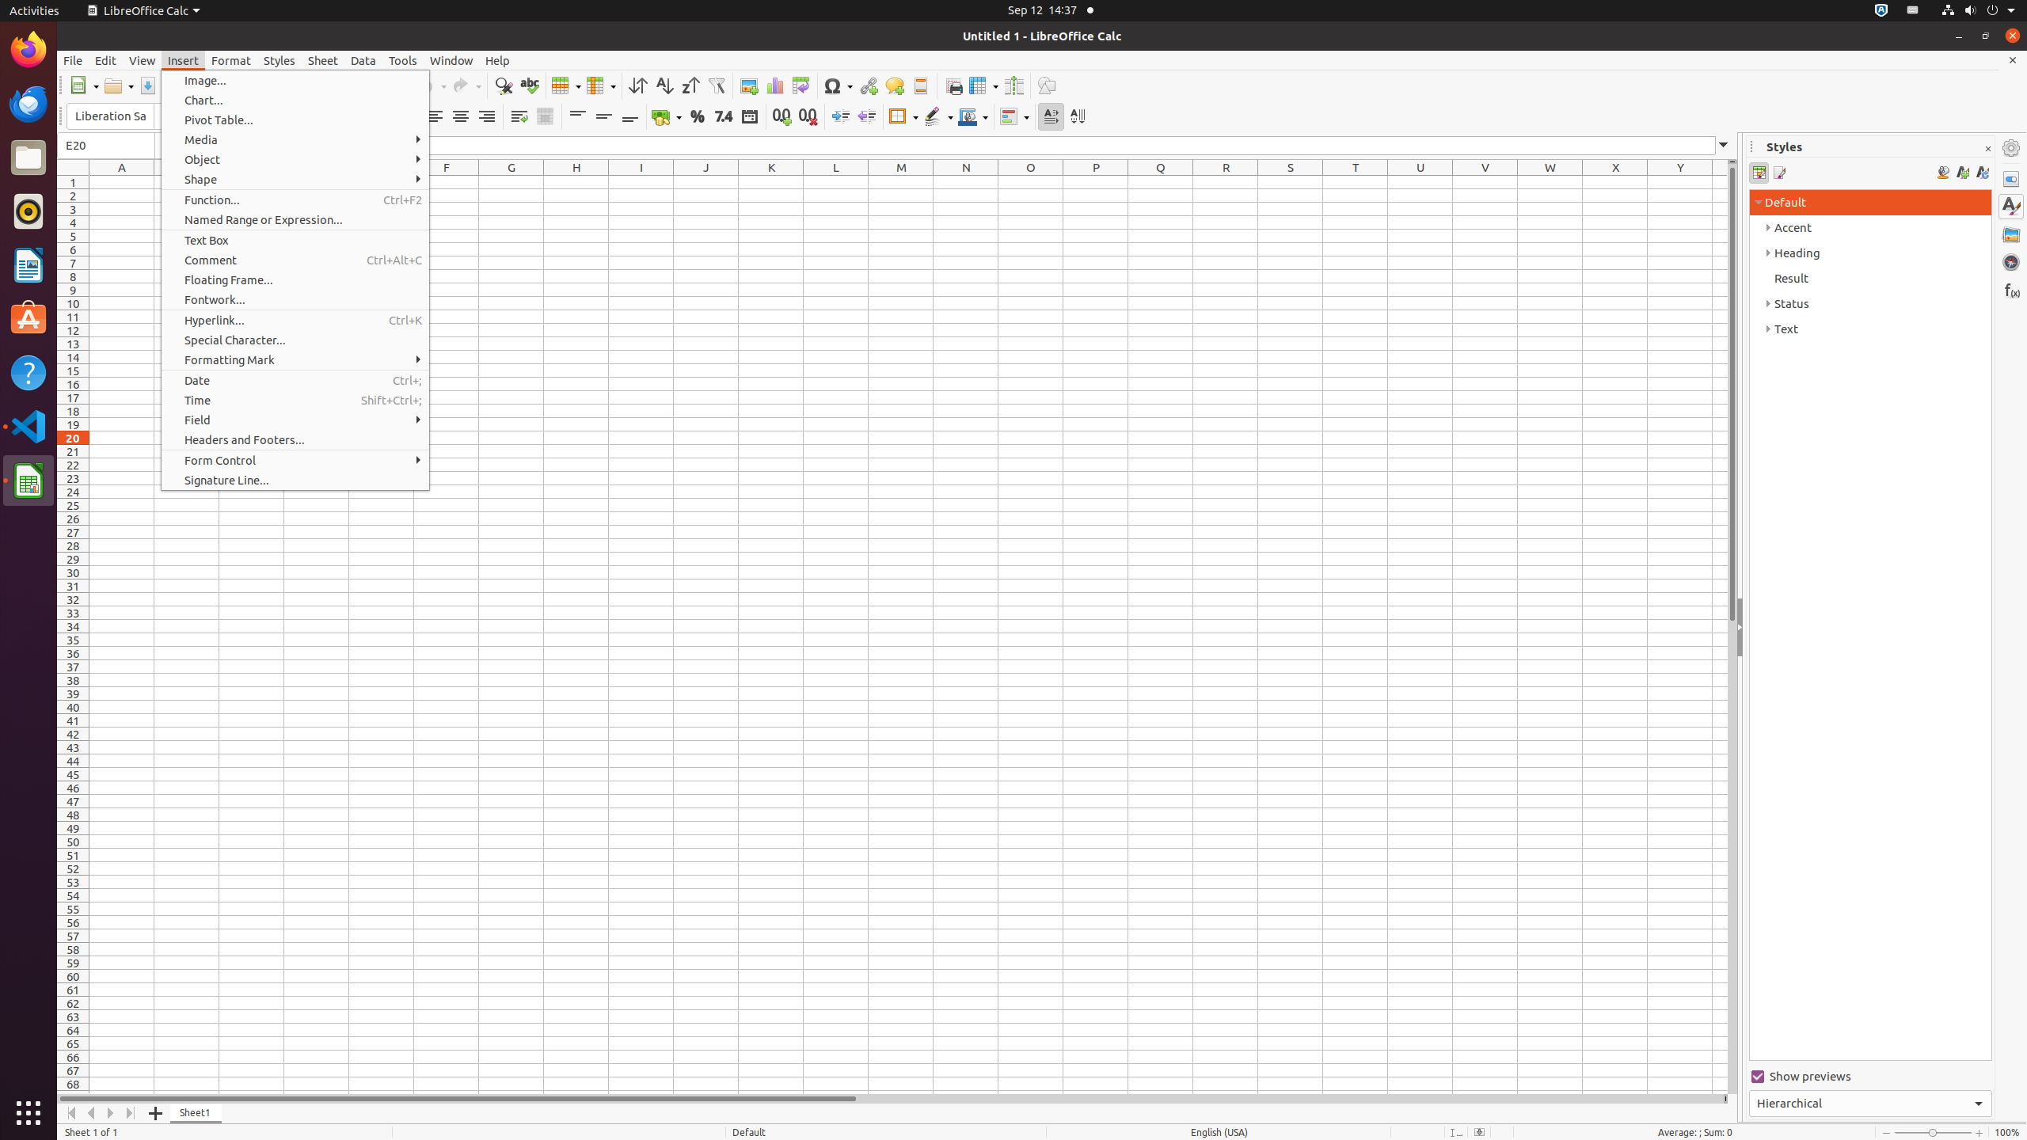  I want to click on Help, so click(497, 60).